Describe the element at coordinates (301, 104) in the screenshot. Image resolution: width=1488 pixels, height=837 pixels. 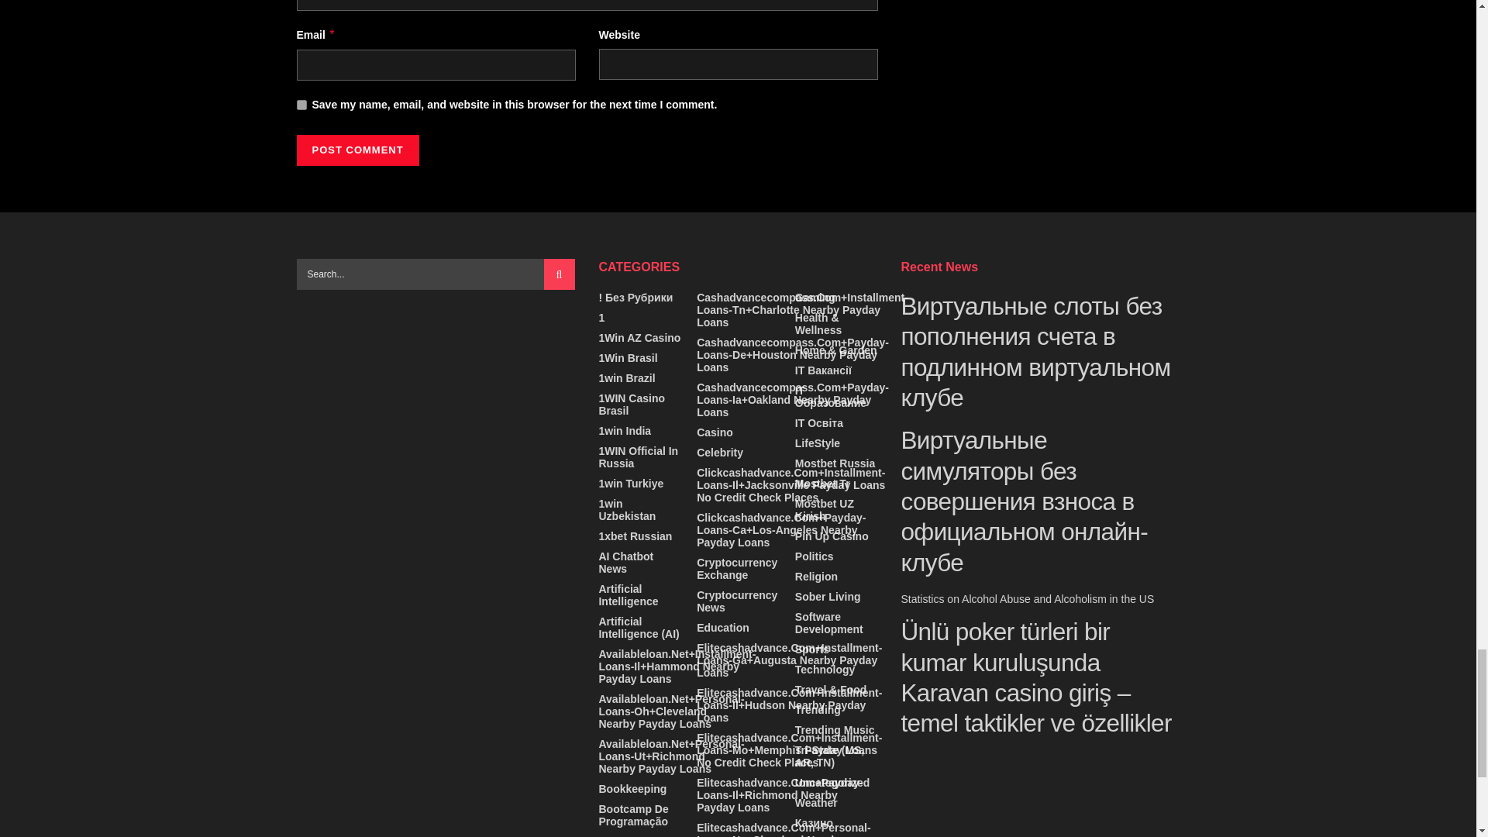
I see `yes` at that location.